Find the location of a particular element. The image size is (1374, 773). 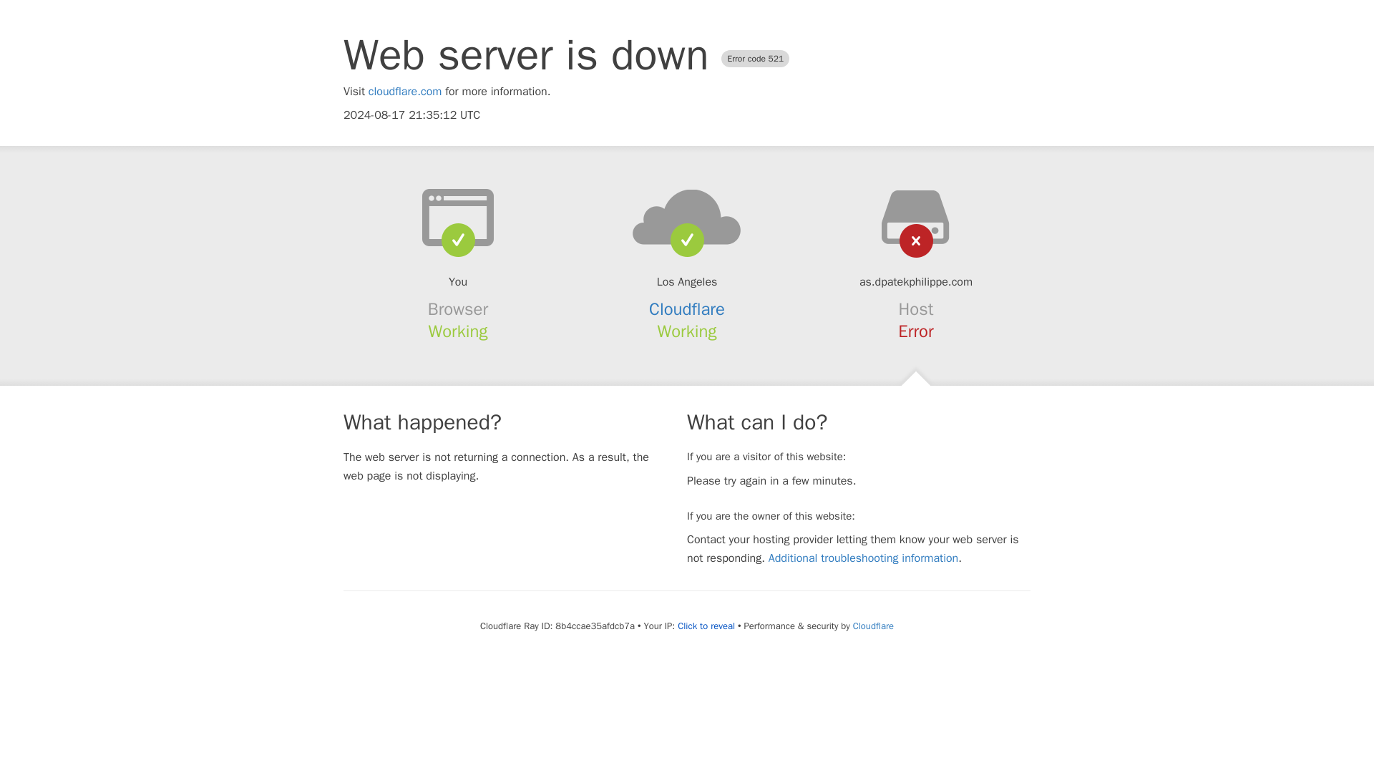

Cloudflare is located at coordinates (687, 309).